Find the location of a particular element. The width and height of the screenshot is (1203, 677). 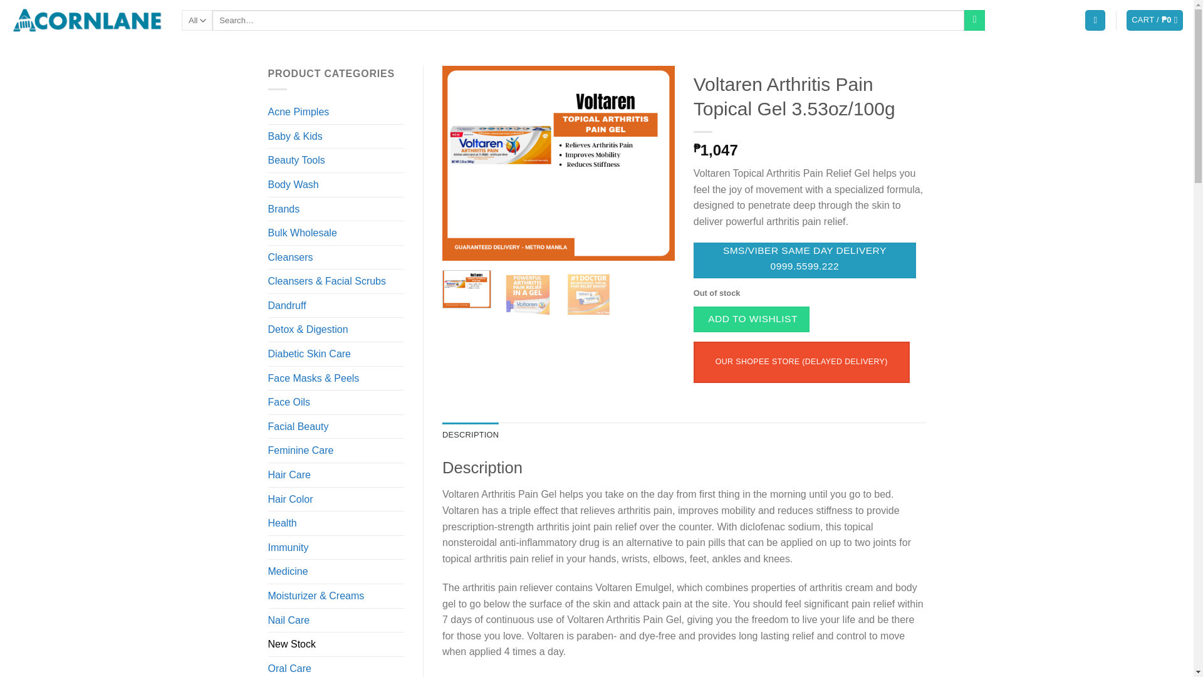

Diabetic Skin Care is located at coordinates (336, 354).